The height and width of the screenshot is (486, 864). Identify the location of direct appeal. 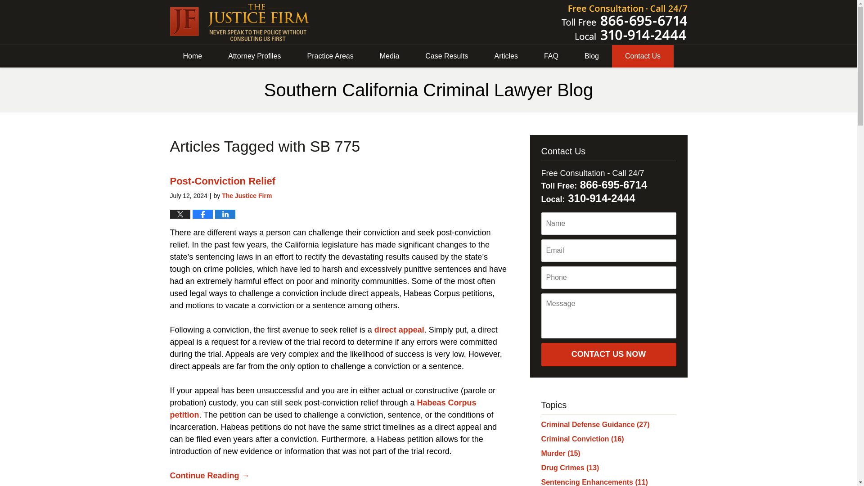
(399, 329).